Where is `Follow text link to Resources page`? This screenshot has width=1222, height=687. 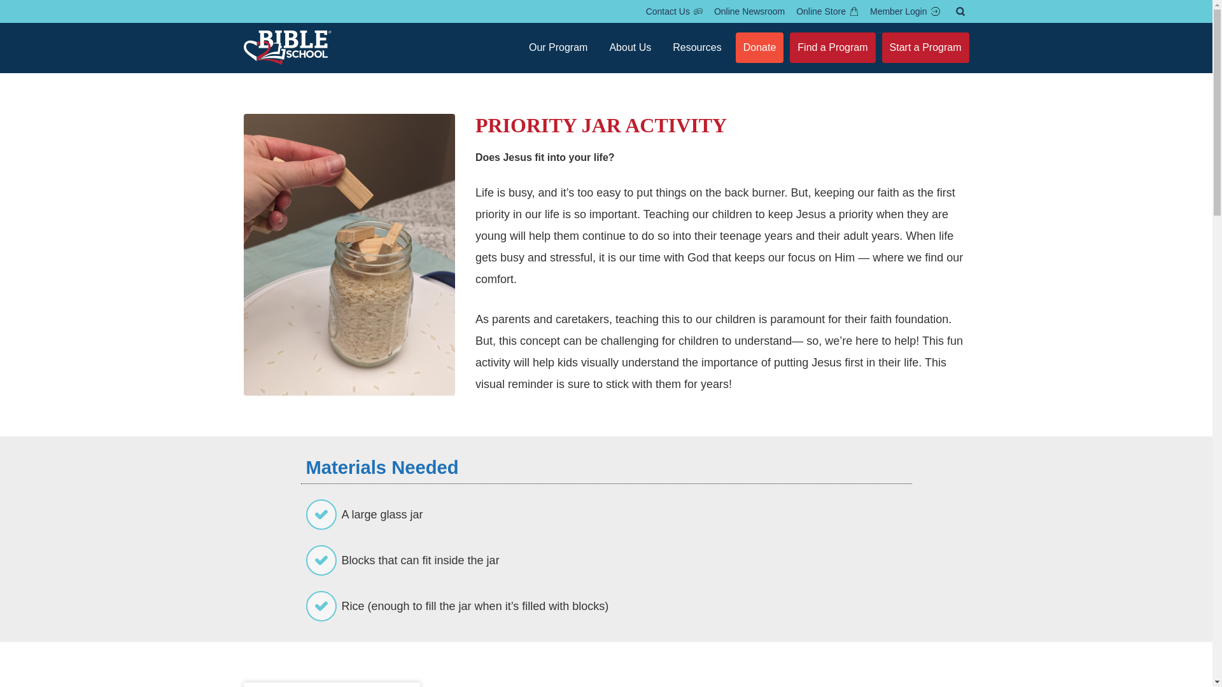
Follow text link to Resources page is located at coordinates (696, 47).